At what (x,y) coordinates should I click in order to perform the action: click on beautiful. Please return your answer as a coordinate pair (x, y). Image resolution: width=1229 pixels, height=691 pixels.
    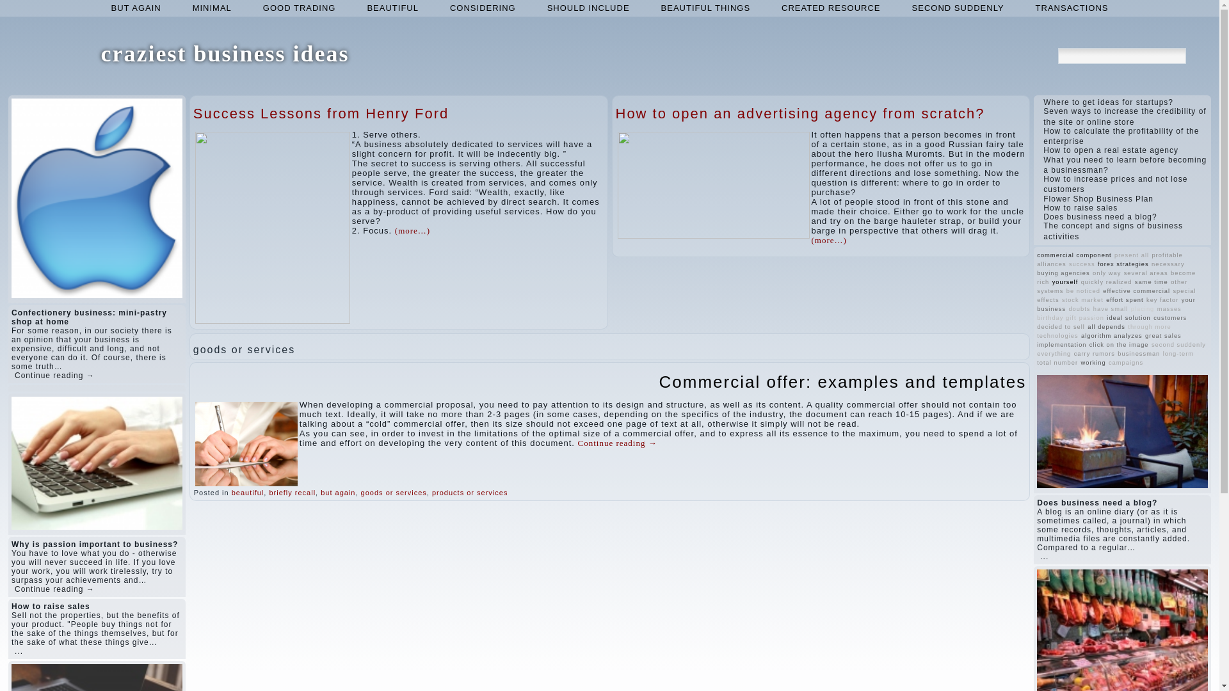
    Looking at the image, I should click on (248, 493).